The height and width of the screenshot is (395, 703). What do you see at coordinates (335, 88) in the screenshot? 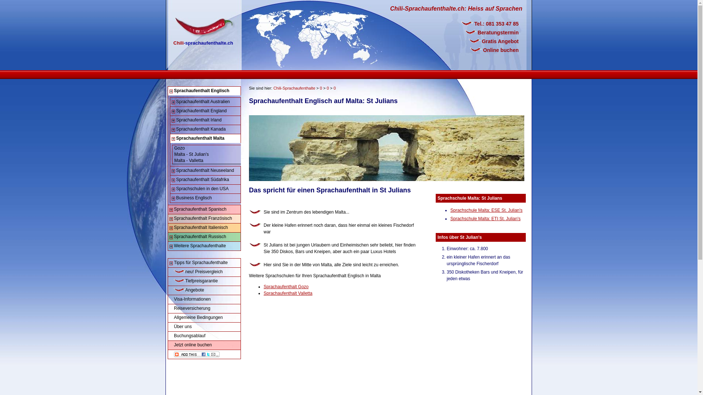
I see `0` at bounding box center [335, 88].